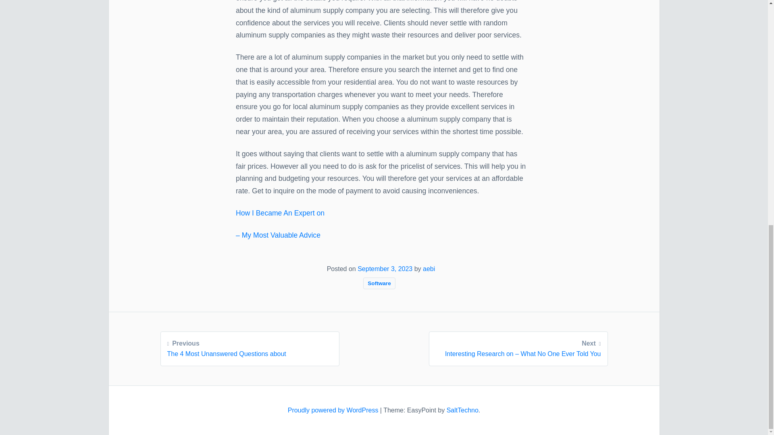 Image resolution: width=774 pixels, height=435 pixels. Describe the element at coordinates (249, 348) in the screenshot. I see `Proudly powered by WordPress` at that location.